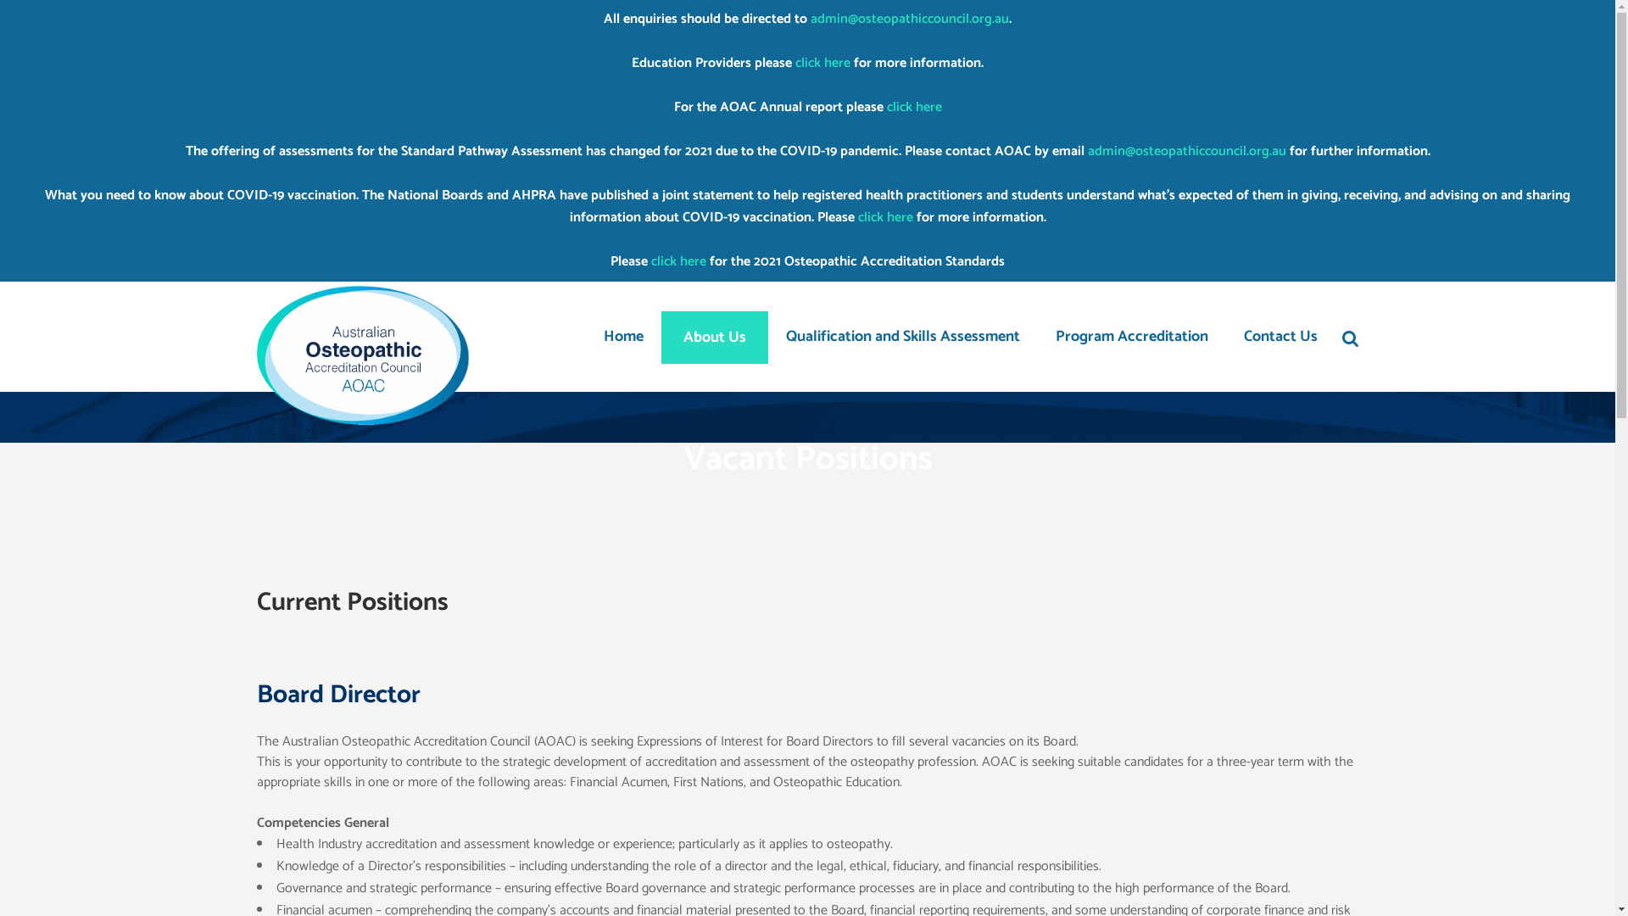 This screenshot has width=1628, height=916. I want to click on Program Accreditation, so click(1132, 337).